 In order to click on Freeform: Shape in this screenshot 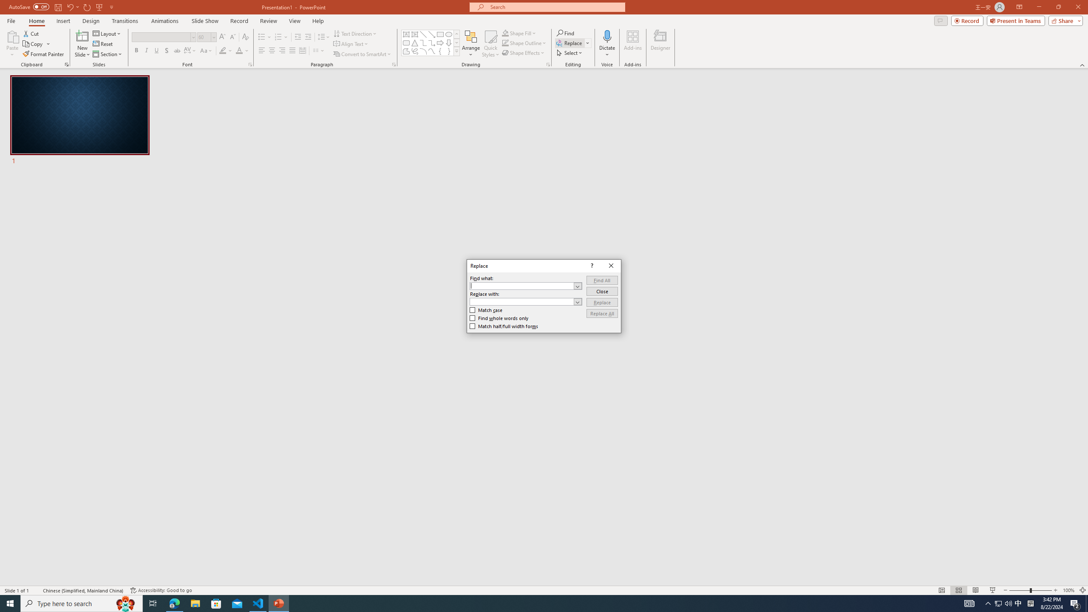, I will do `click(406, 51)`.